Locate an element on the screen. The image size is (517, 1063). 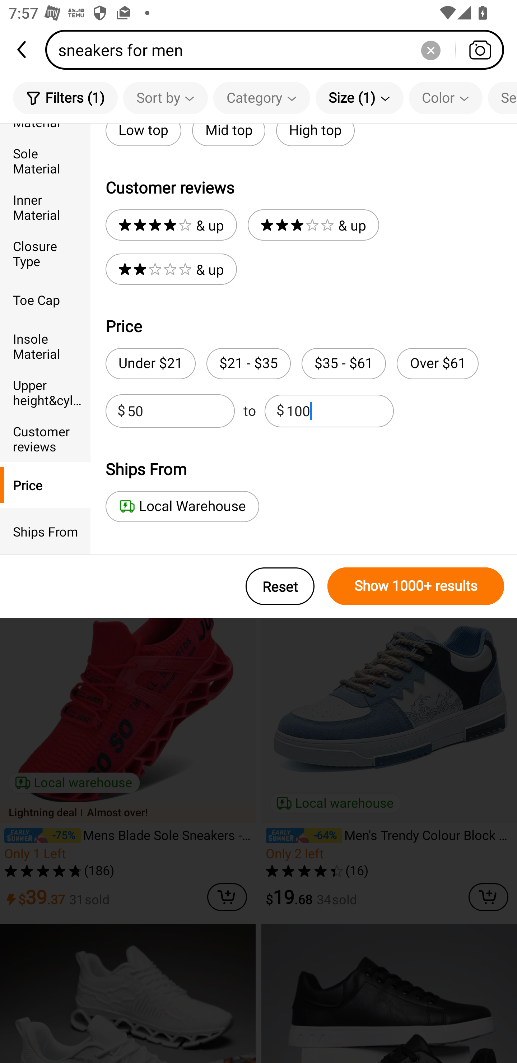
back is located at coordinates (23, 50).